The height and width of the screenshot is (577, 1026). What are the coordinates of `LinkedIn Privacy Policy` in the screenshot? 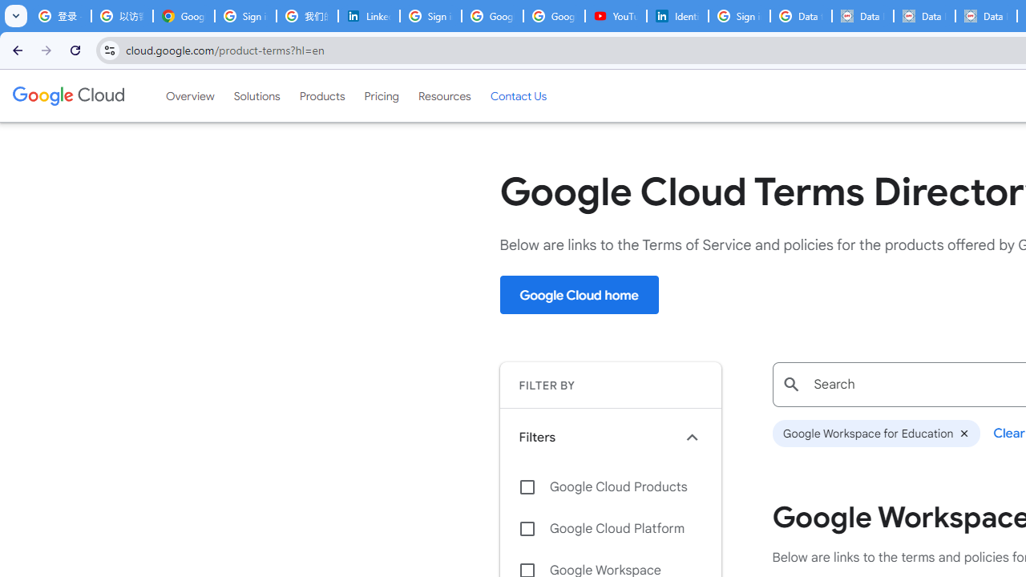 It's located at (369, 16).